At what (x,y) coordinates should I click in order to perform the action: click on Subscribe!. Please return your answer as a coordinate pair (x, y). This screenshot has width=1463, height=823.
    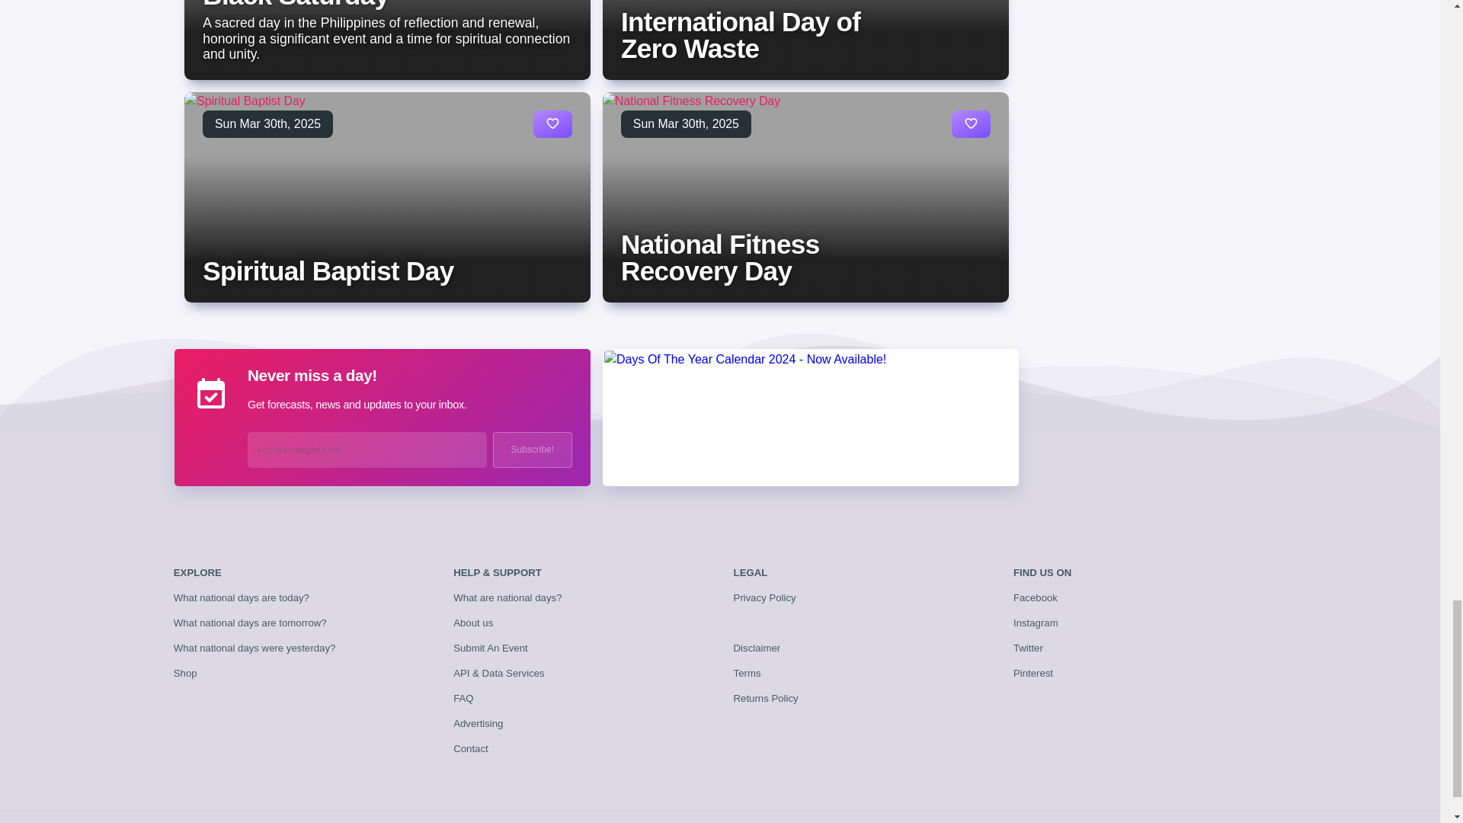
    Looking at the image, I should click on (532, 450).